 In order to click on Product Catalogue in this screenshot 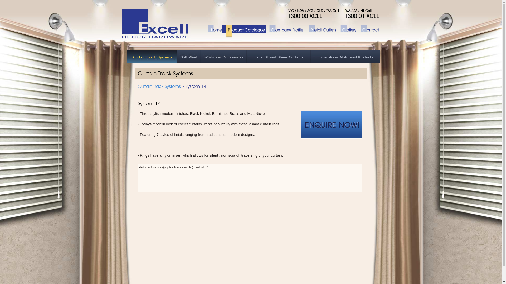, I will do `click(244, 32)`.